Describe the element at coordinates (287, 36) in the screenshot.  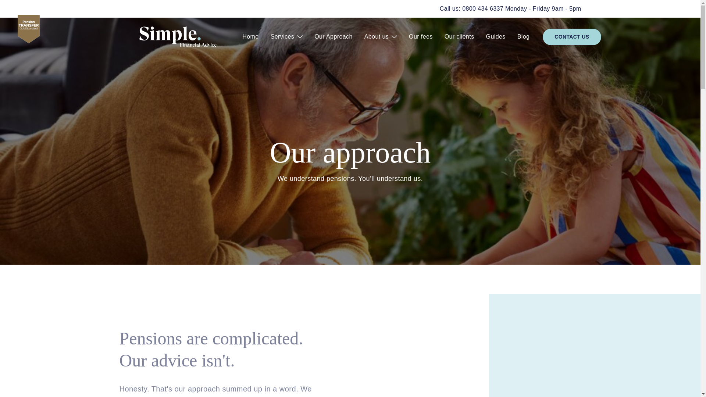
I see `Services` at that location.